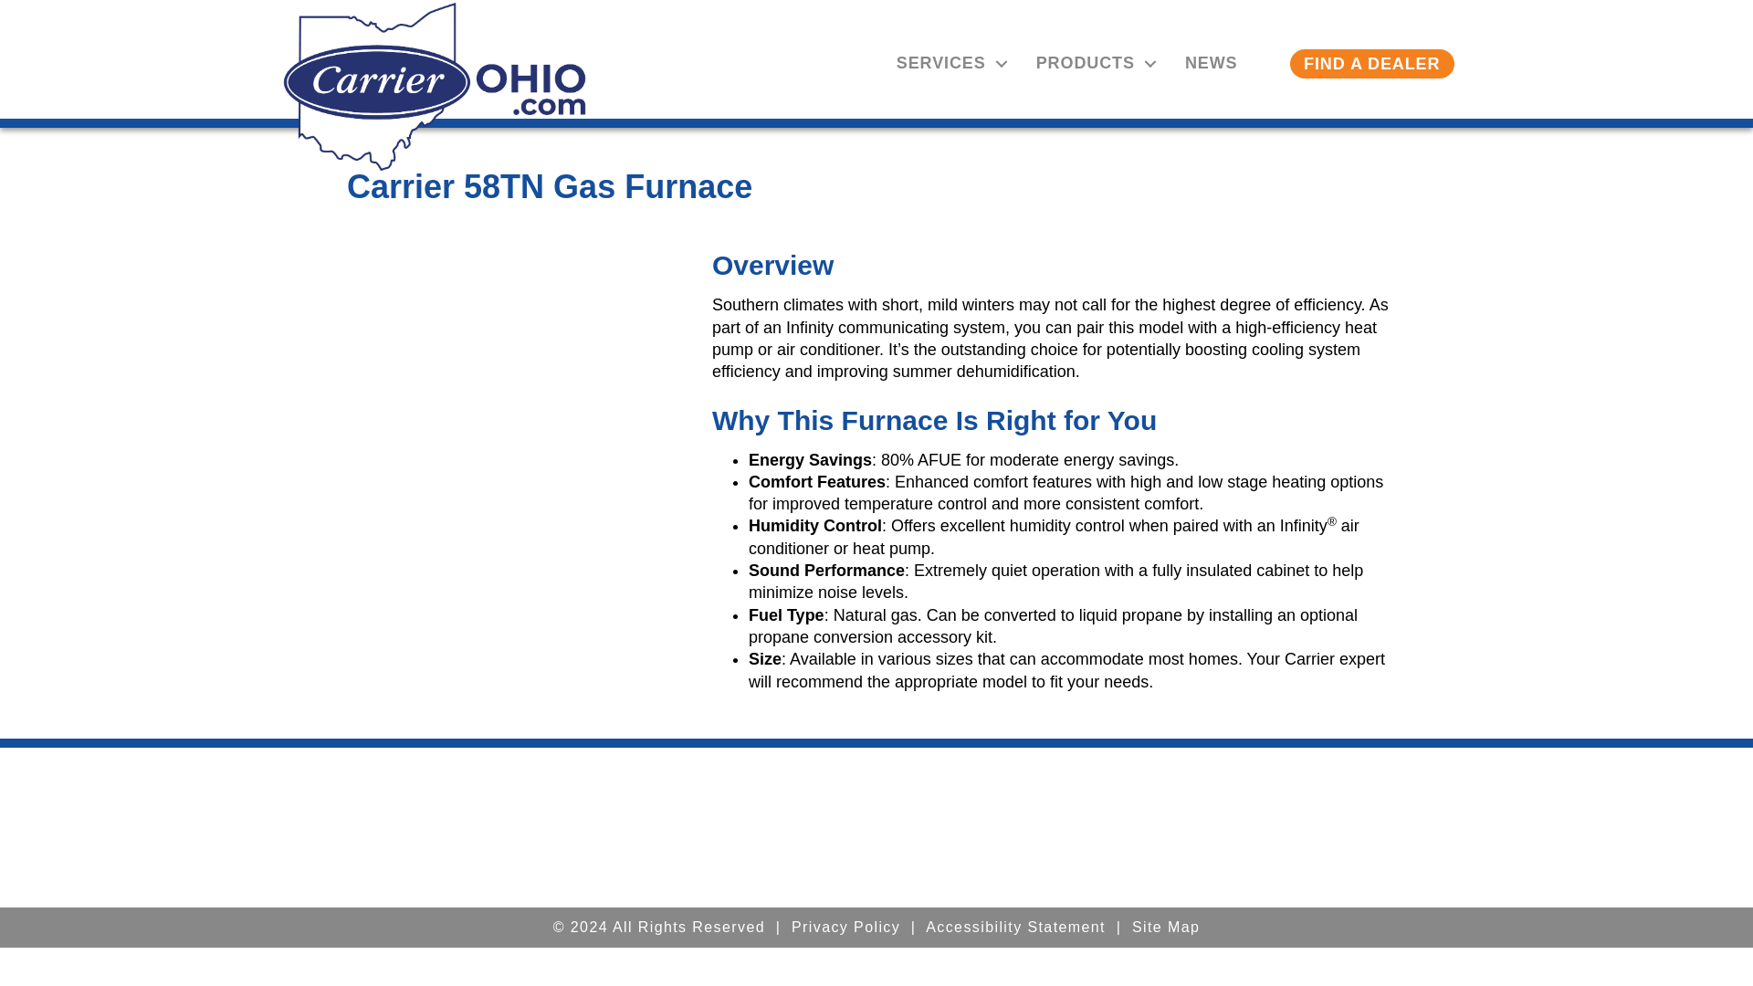  What do you see at coordinates (1372, 64) in the screenshot?
I see `FIND A DEALER` at bounding box center [1372, 64].